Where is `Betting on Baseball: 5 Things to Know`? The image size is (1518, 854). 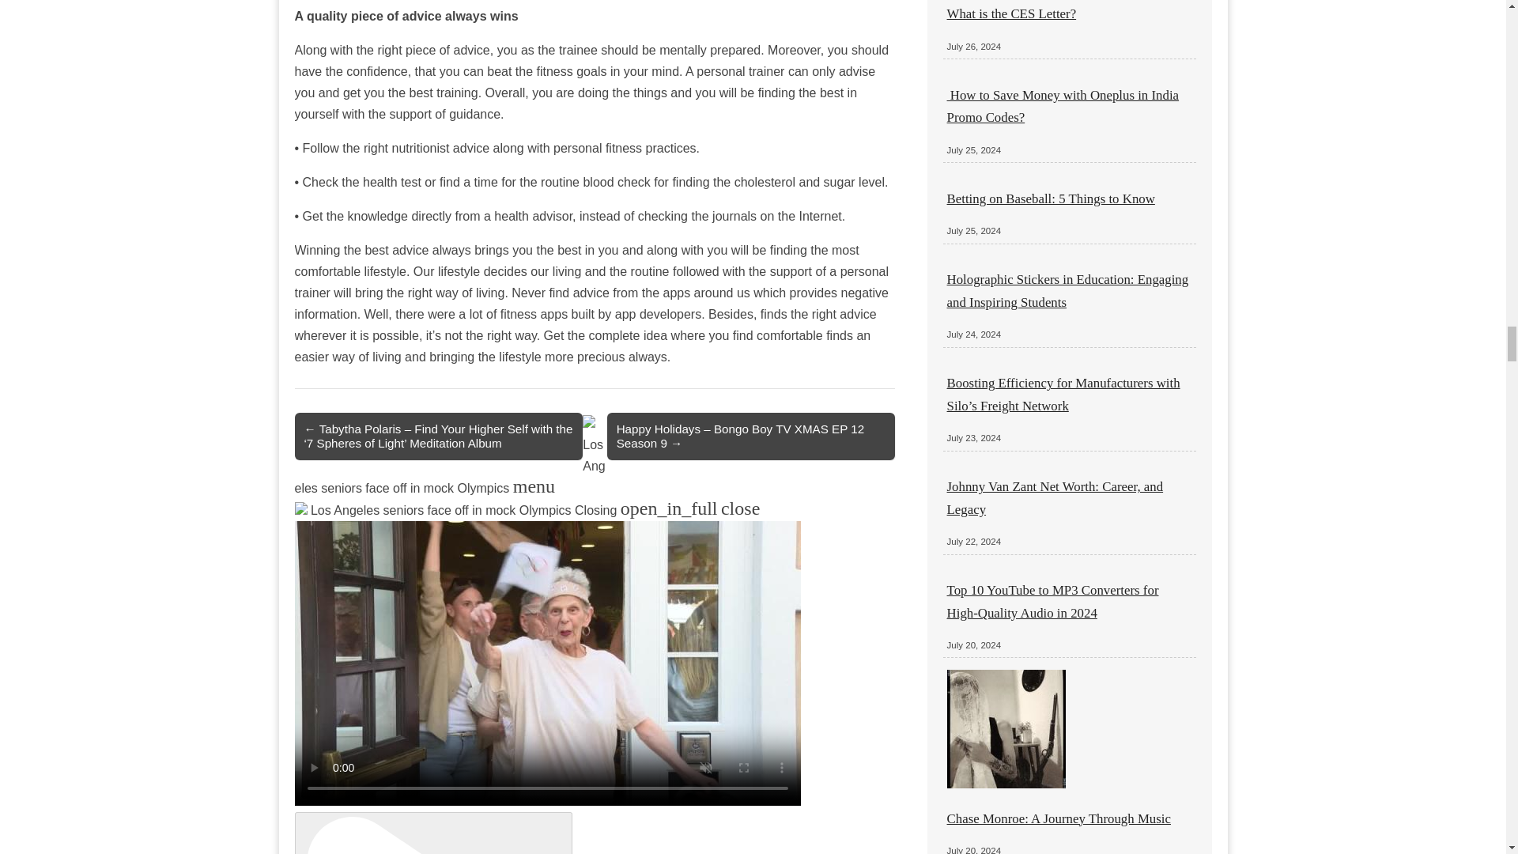 Betting on Baseball: 5 Things to Know is located at coordinates (1052, 198).